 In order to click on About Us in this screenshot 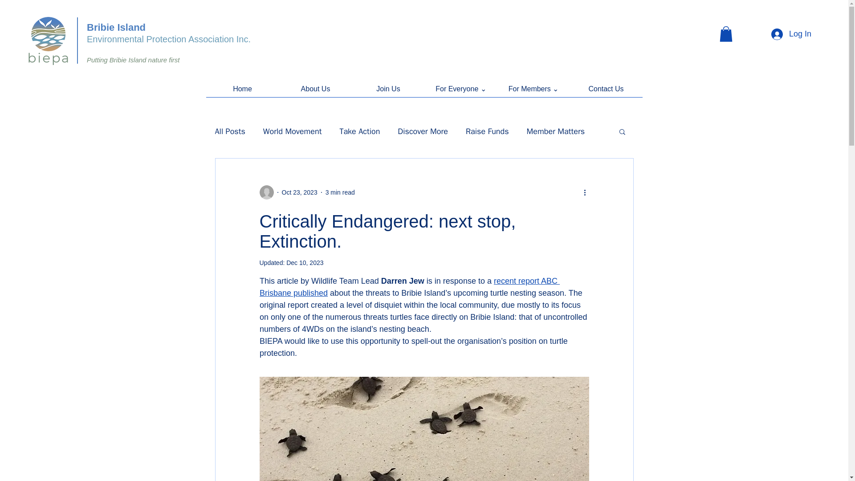, I will do `click(315, 92)`.